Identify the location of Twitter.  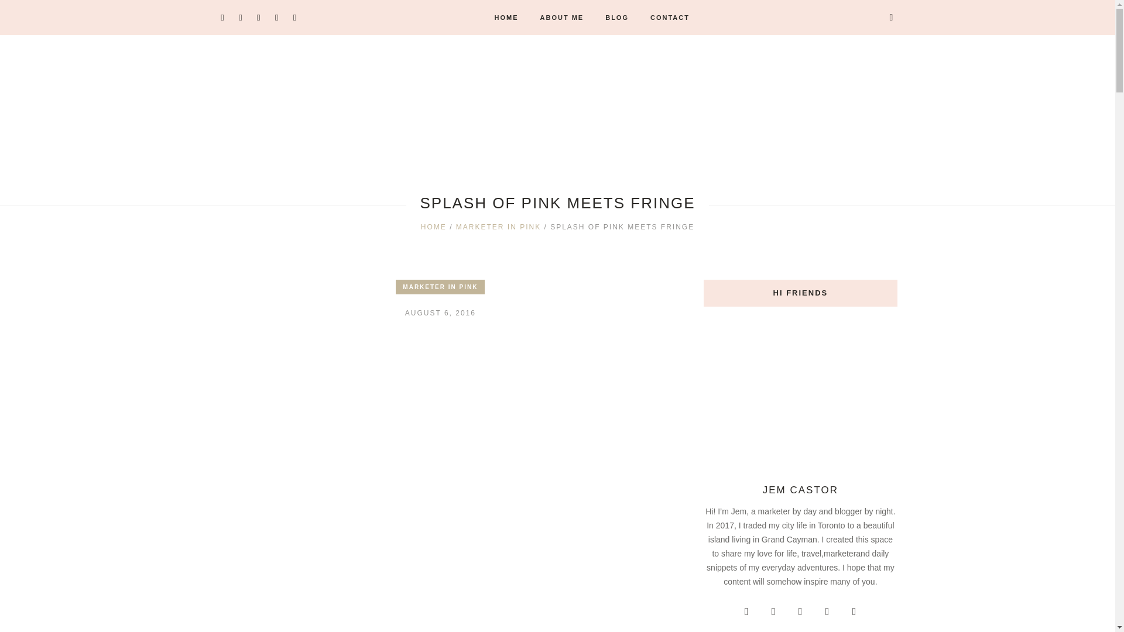
(800, 612).